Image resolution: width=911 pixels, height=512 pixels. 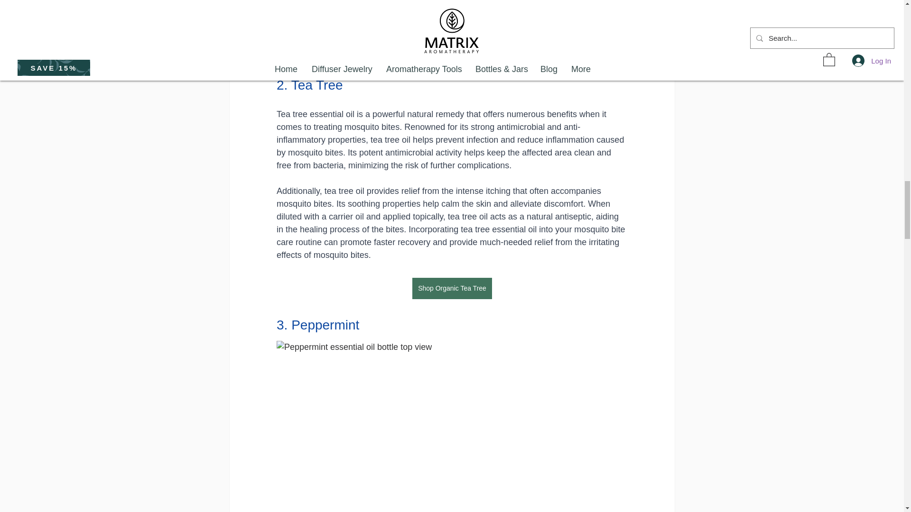 I want to click on 3. Peppermint, so click(x=317, y=324).